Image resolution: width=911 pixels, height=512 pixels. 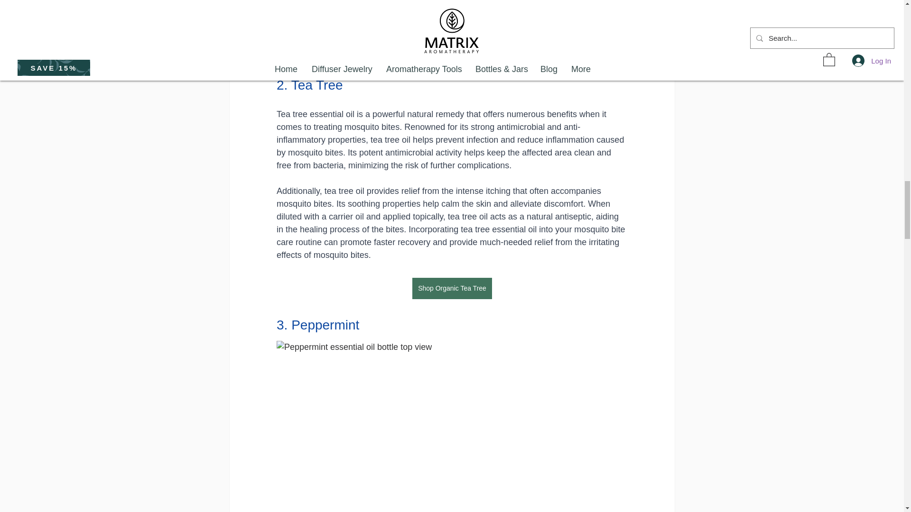 I want to click on 3. Peppermint, so click(x=317, y=324).